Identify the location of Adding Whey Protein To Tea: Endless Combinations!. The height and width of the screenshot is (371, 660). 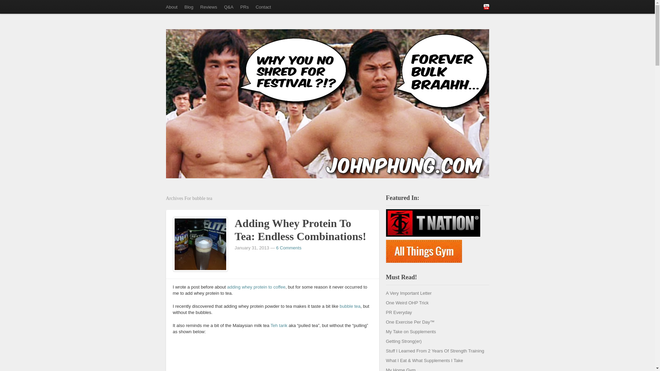
(200, 244).